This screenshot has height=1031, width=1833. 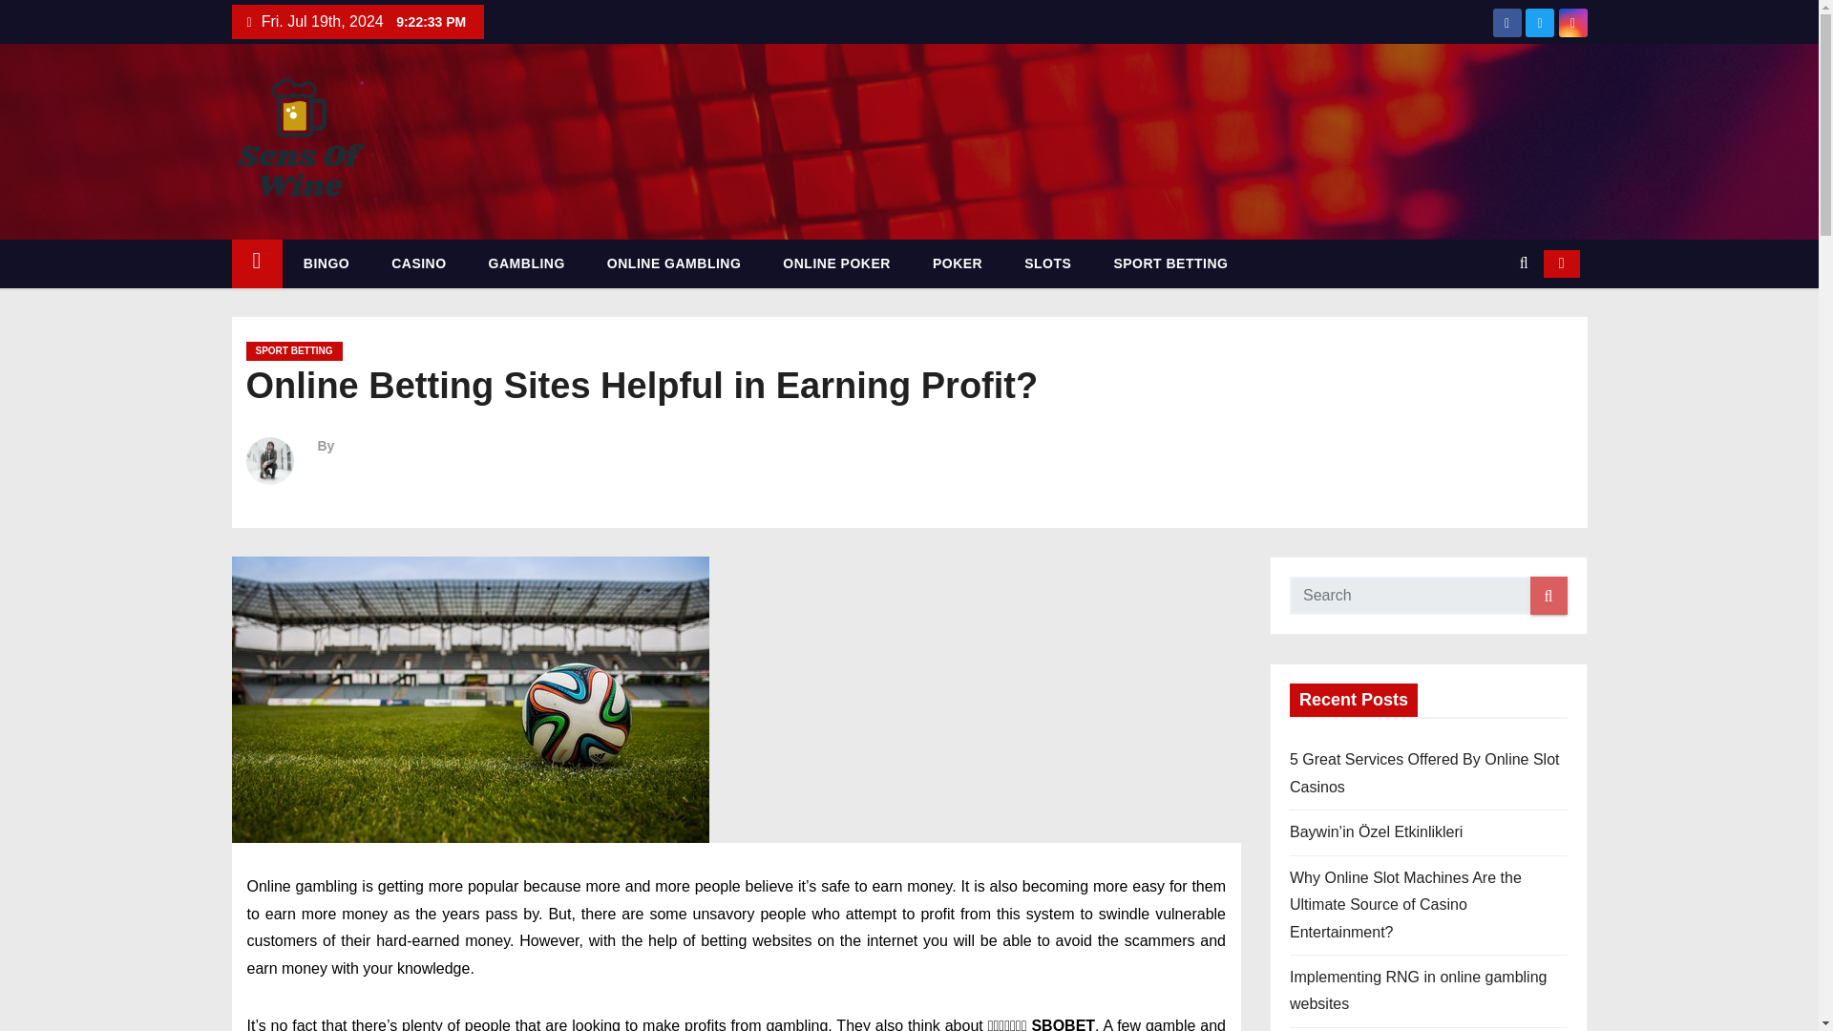 What do you see at coordinates (256, 263) in the screenshot?
I see `Home` at bounding box center [256, 263].